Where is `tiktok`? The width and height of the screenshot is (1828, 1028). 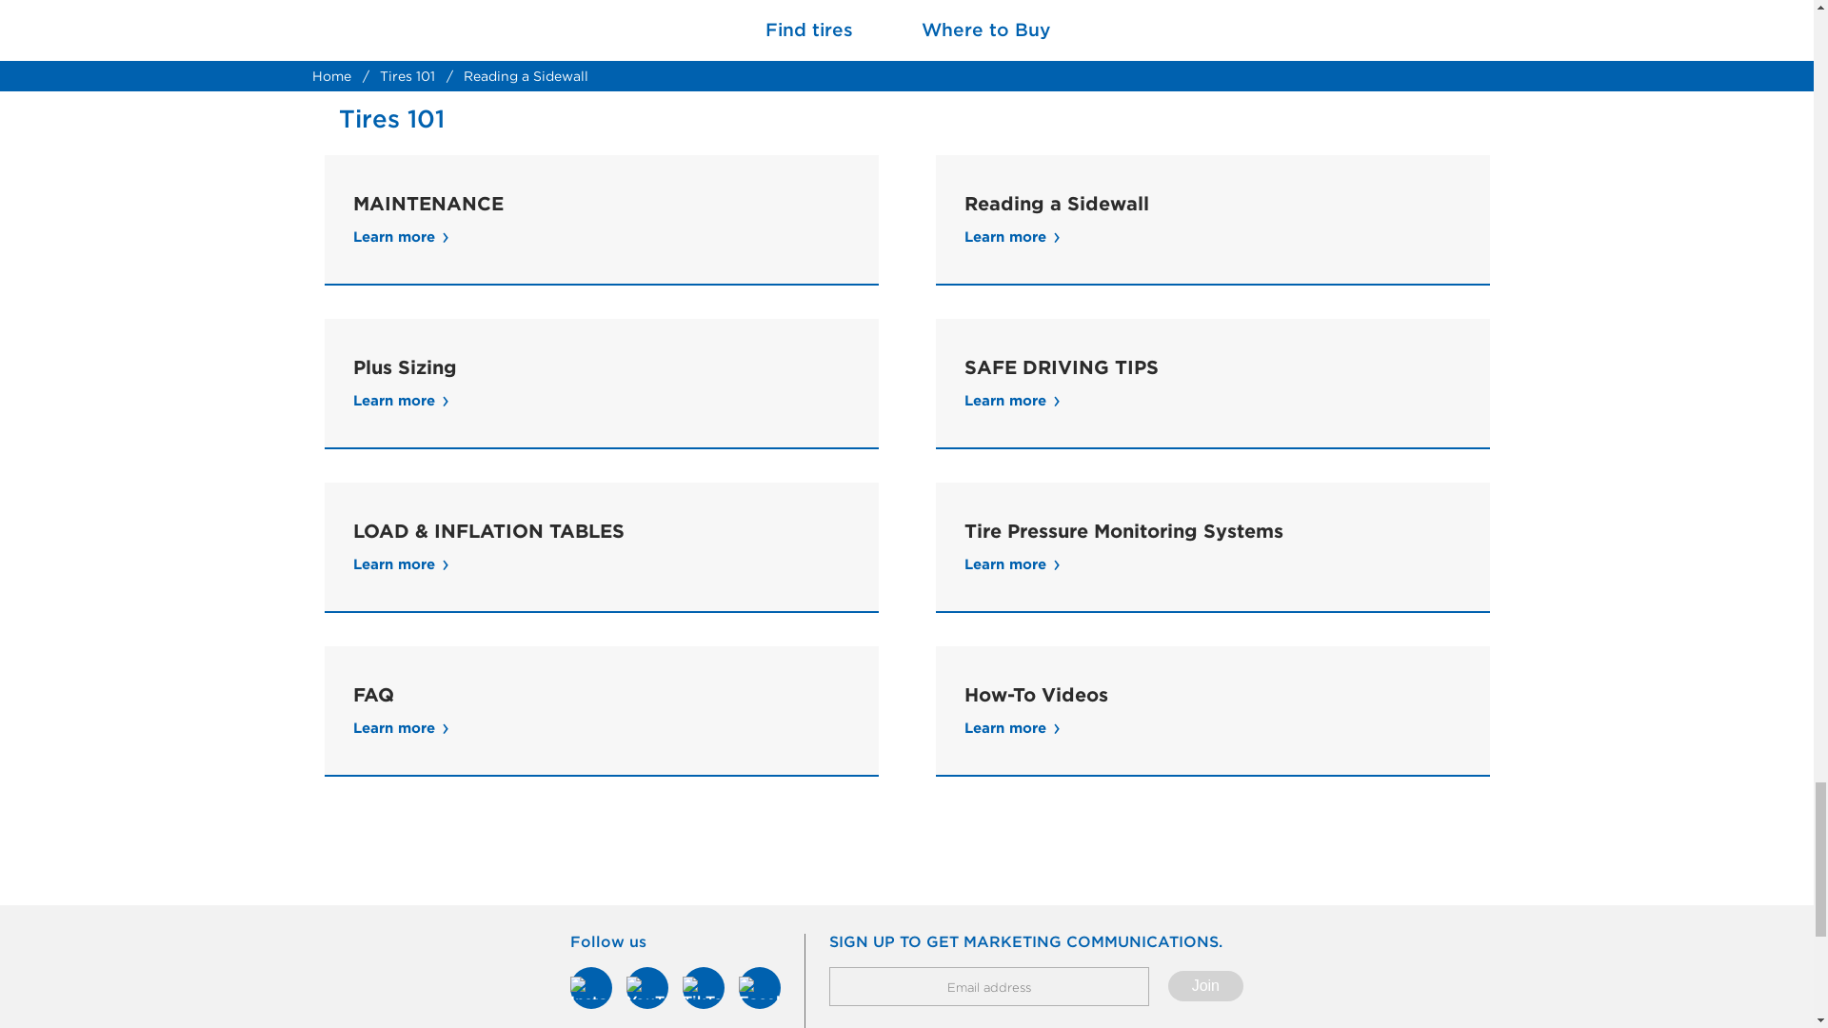
tiktok is located at coordinates (703, 988).